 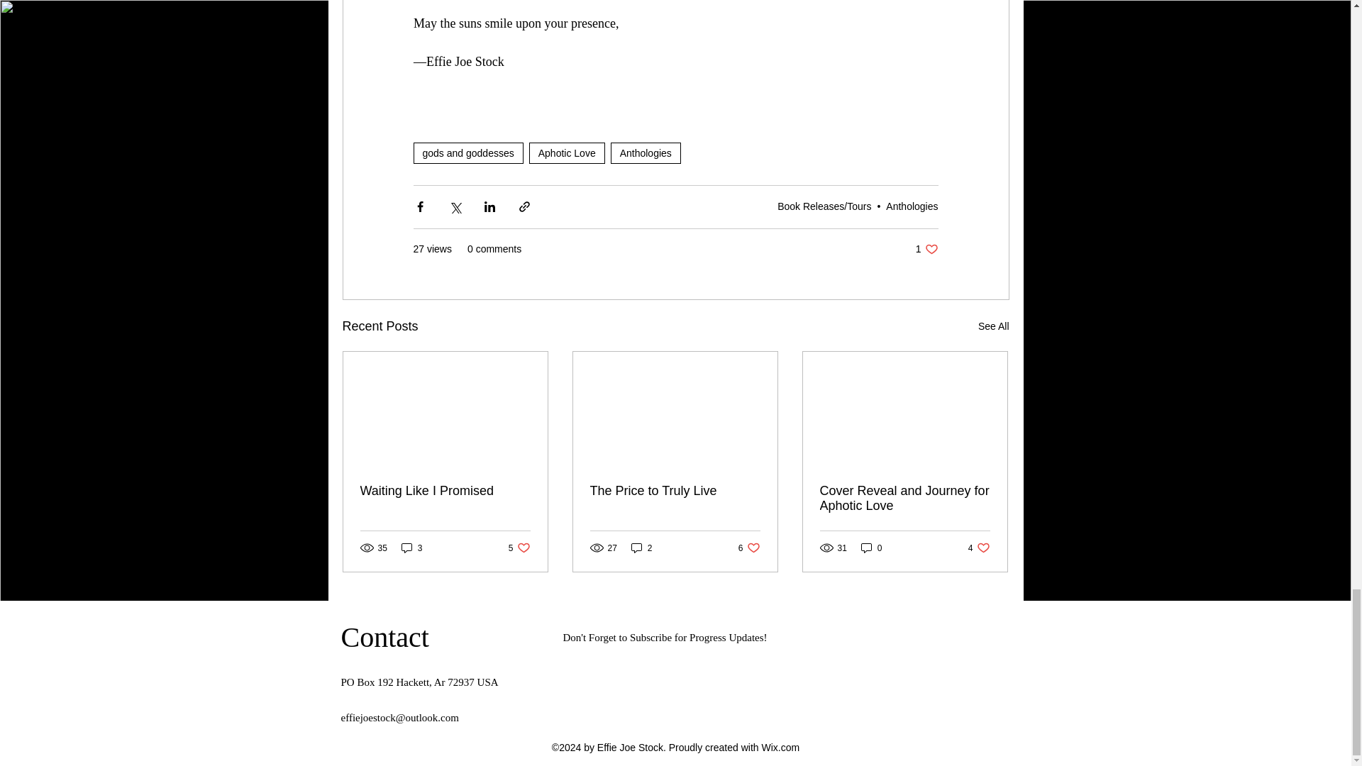 What do you see at coordinates (646, 153) in the screenshot?
I see `See All` at bounding box center [646, 153].